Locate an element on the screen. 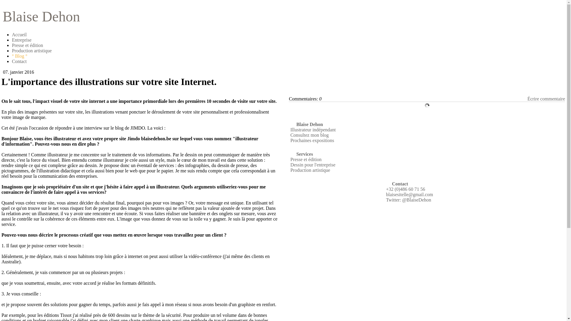  Dessin pour l'entreprise is located at coordinates (313, 165).